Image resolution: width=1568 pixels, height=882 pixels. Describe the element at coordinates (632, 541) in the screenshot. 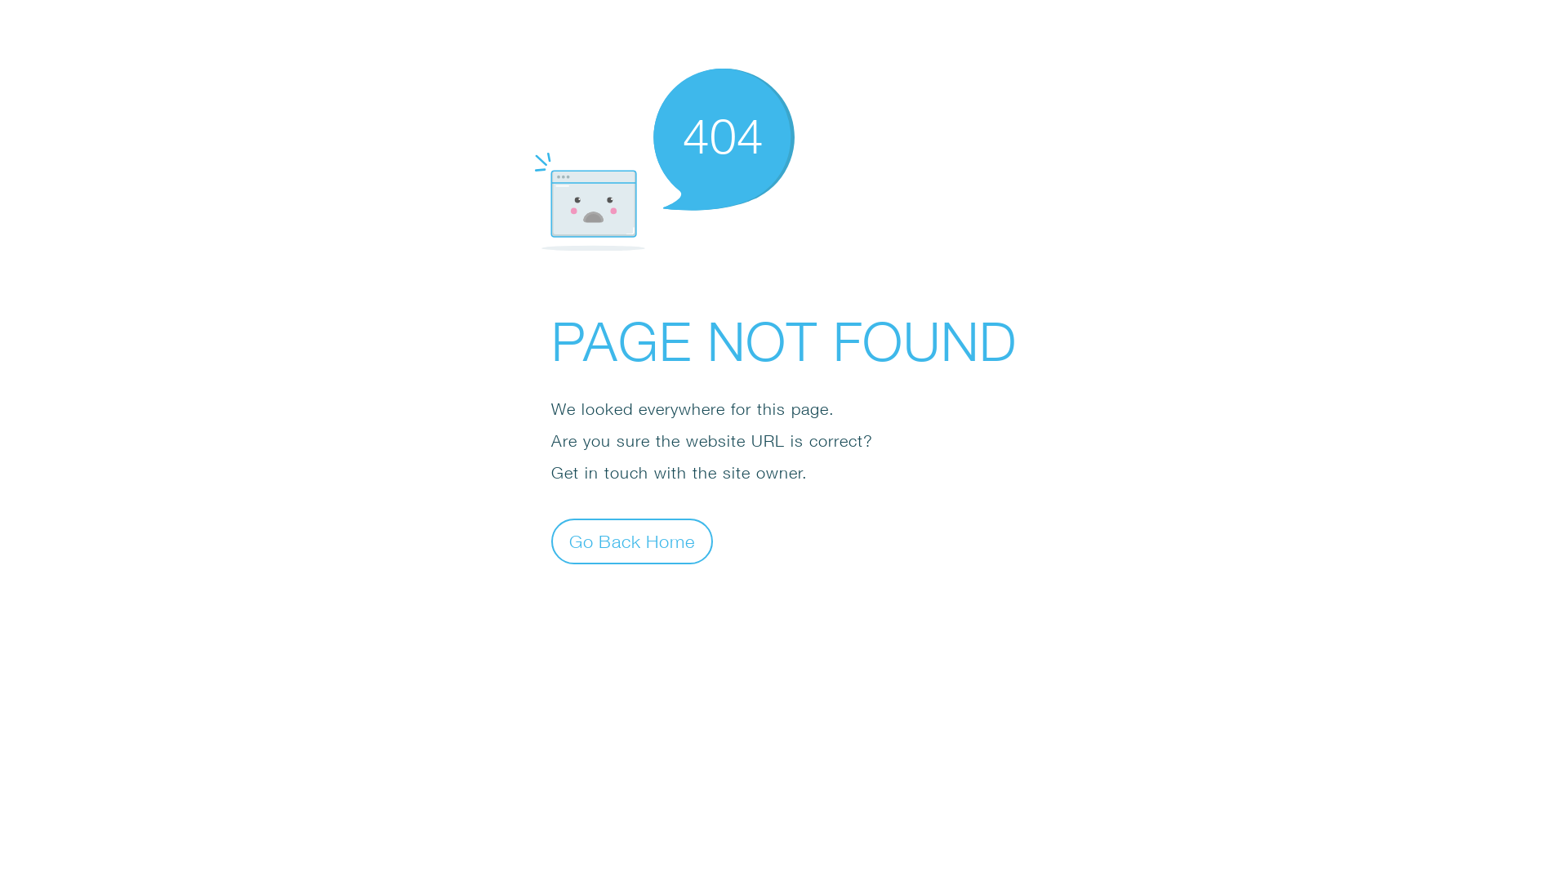

I see `Go Back Home` at that location.